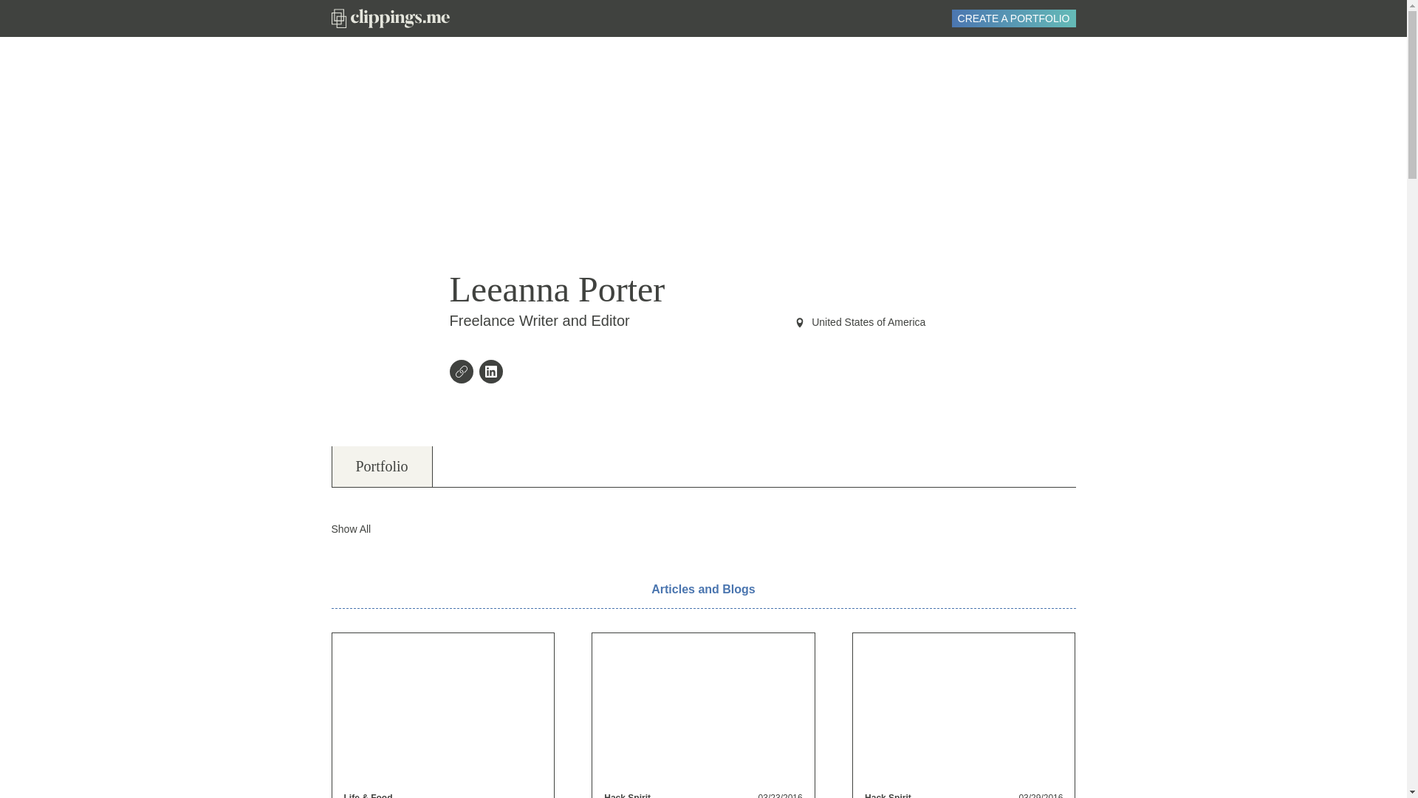 The width and height of the screenshot is (1418, 798). I want to click on Home, so click(390, 18).